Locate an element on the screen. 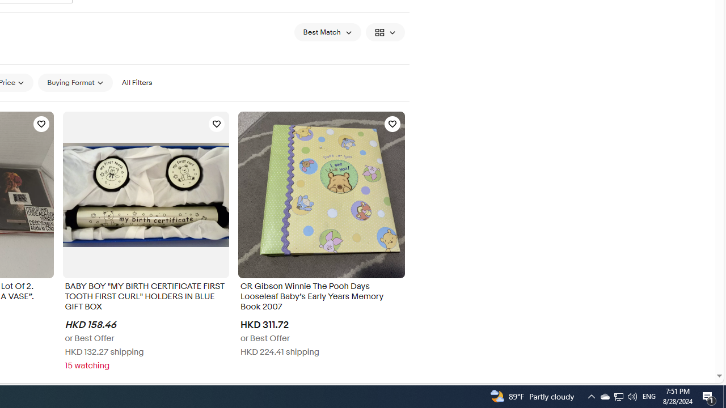  All Filters is located at coordinates (137, 83).